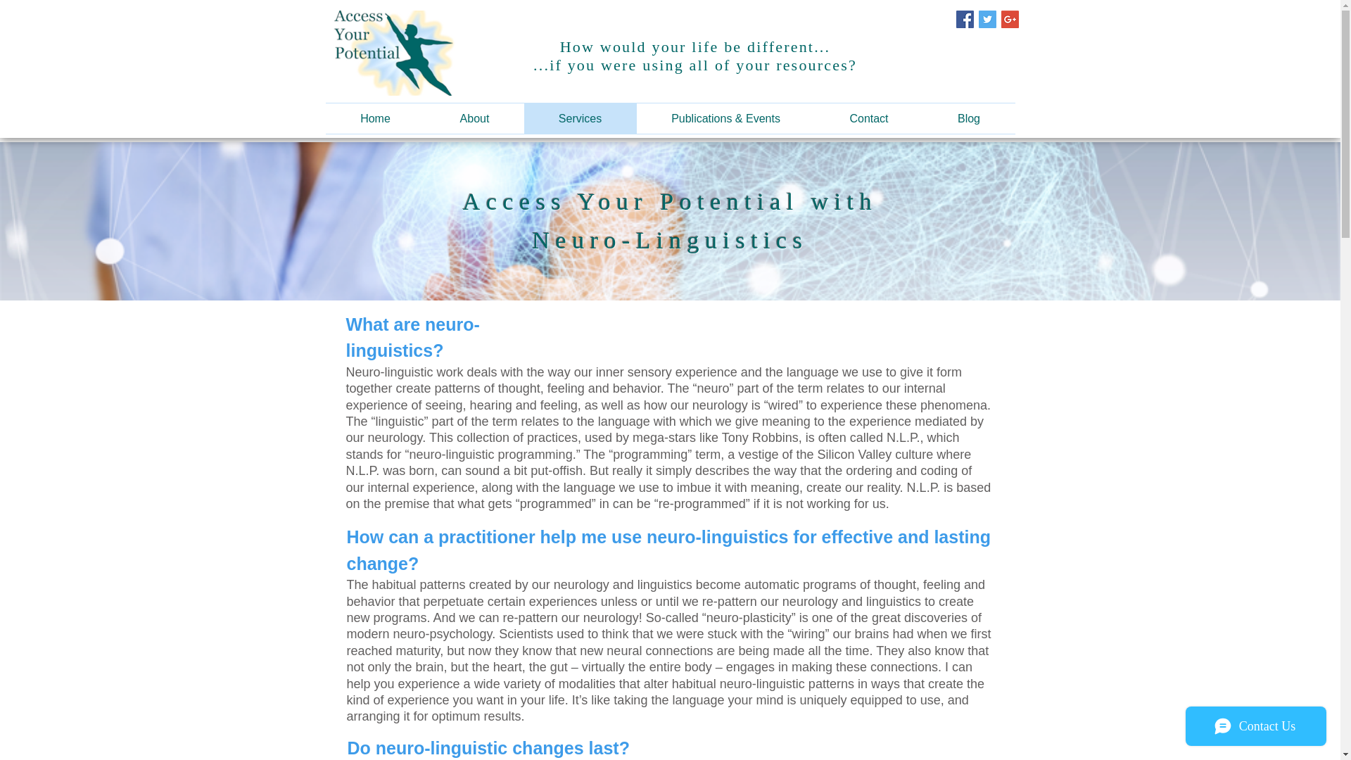 The height and width of the screenshot is (760, 1351). Describe the element at coordinates (969, 118) in the screenshot. I see `Blog` at that location.